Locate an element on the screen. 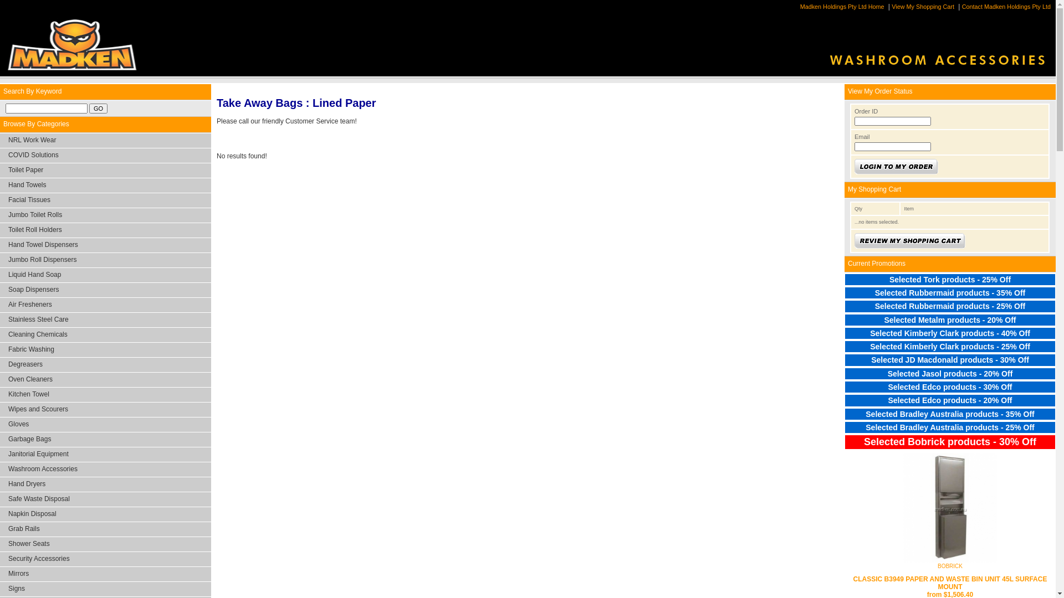 This screenshot has width=1064, height=598. Napkin Disposal is located at coordinates (105, 514).